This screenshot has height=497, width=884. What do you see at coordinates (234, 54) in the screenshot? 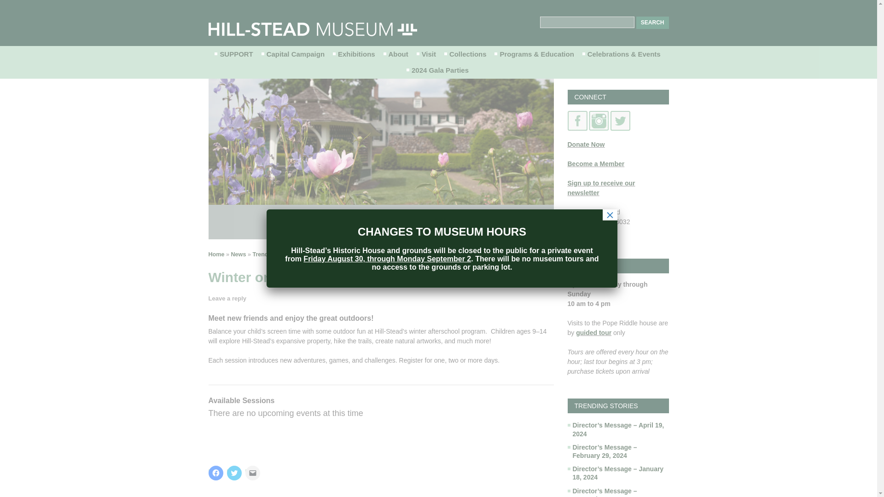
I see `SUPPORT` at bounding box center [234, 54].